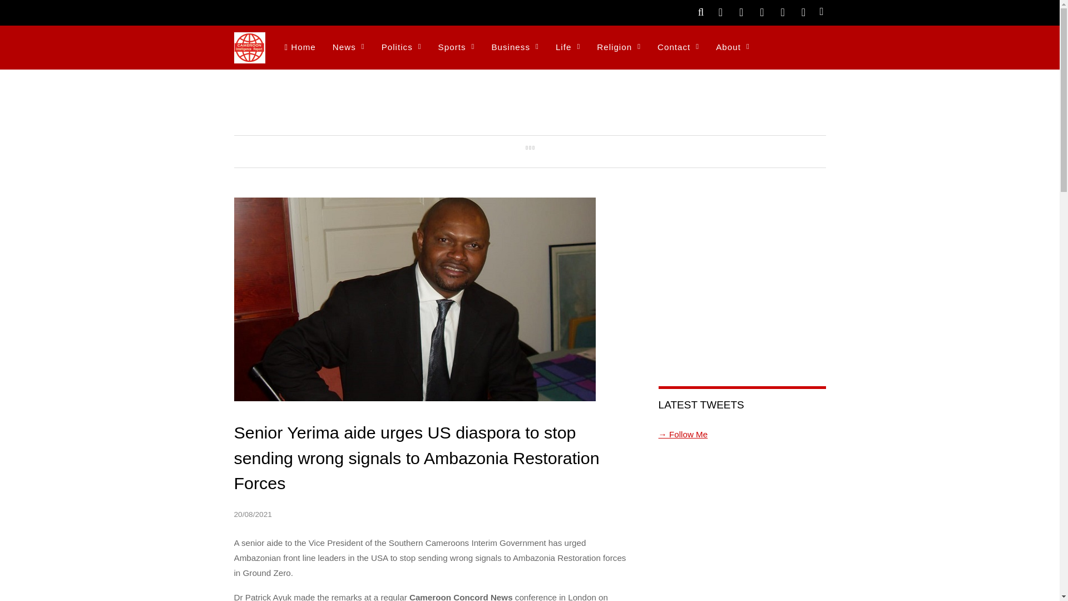  I want to click on Home, so click(299, 48).